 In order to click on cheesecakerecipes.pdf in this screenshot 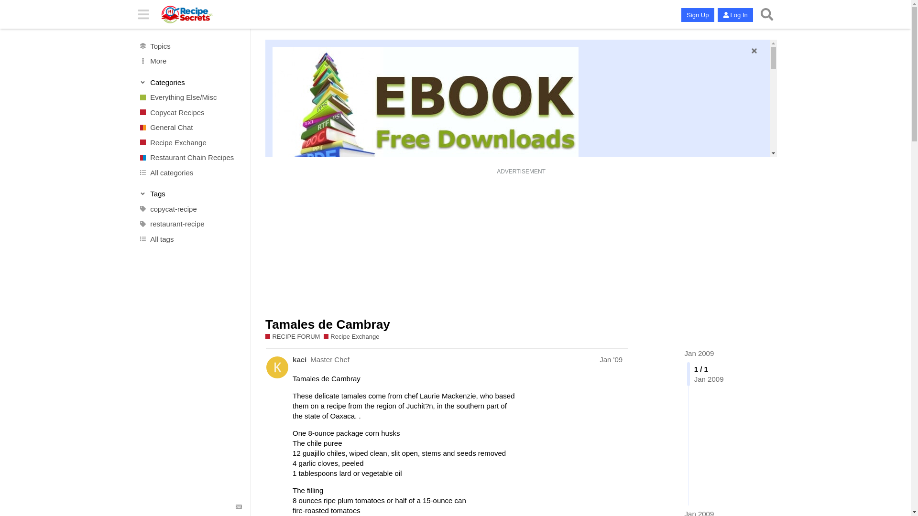, I will do `click(314, 349)`.